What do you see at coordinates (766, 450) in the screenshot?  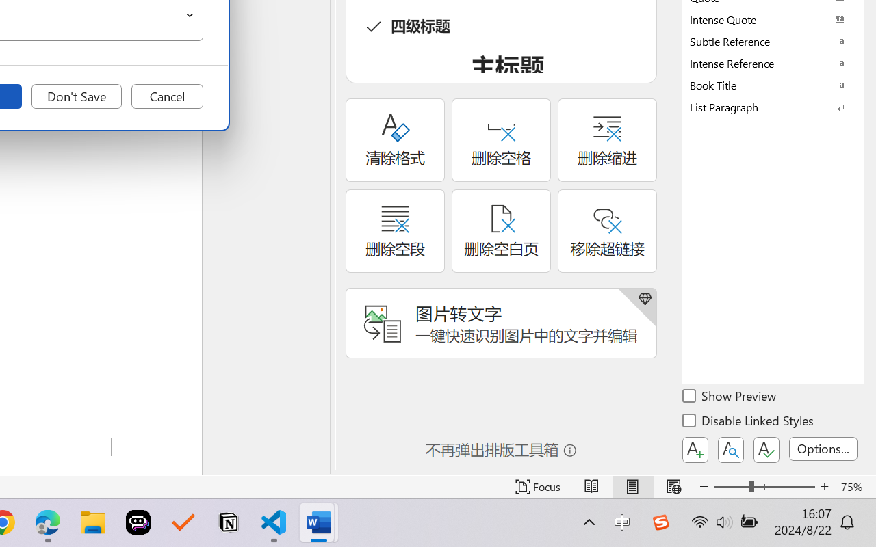 I see `Class: NetUIButton` at bounding box center [766, 450].